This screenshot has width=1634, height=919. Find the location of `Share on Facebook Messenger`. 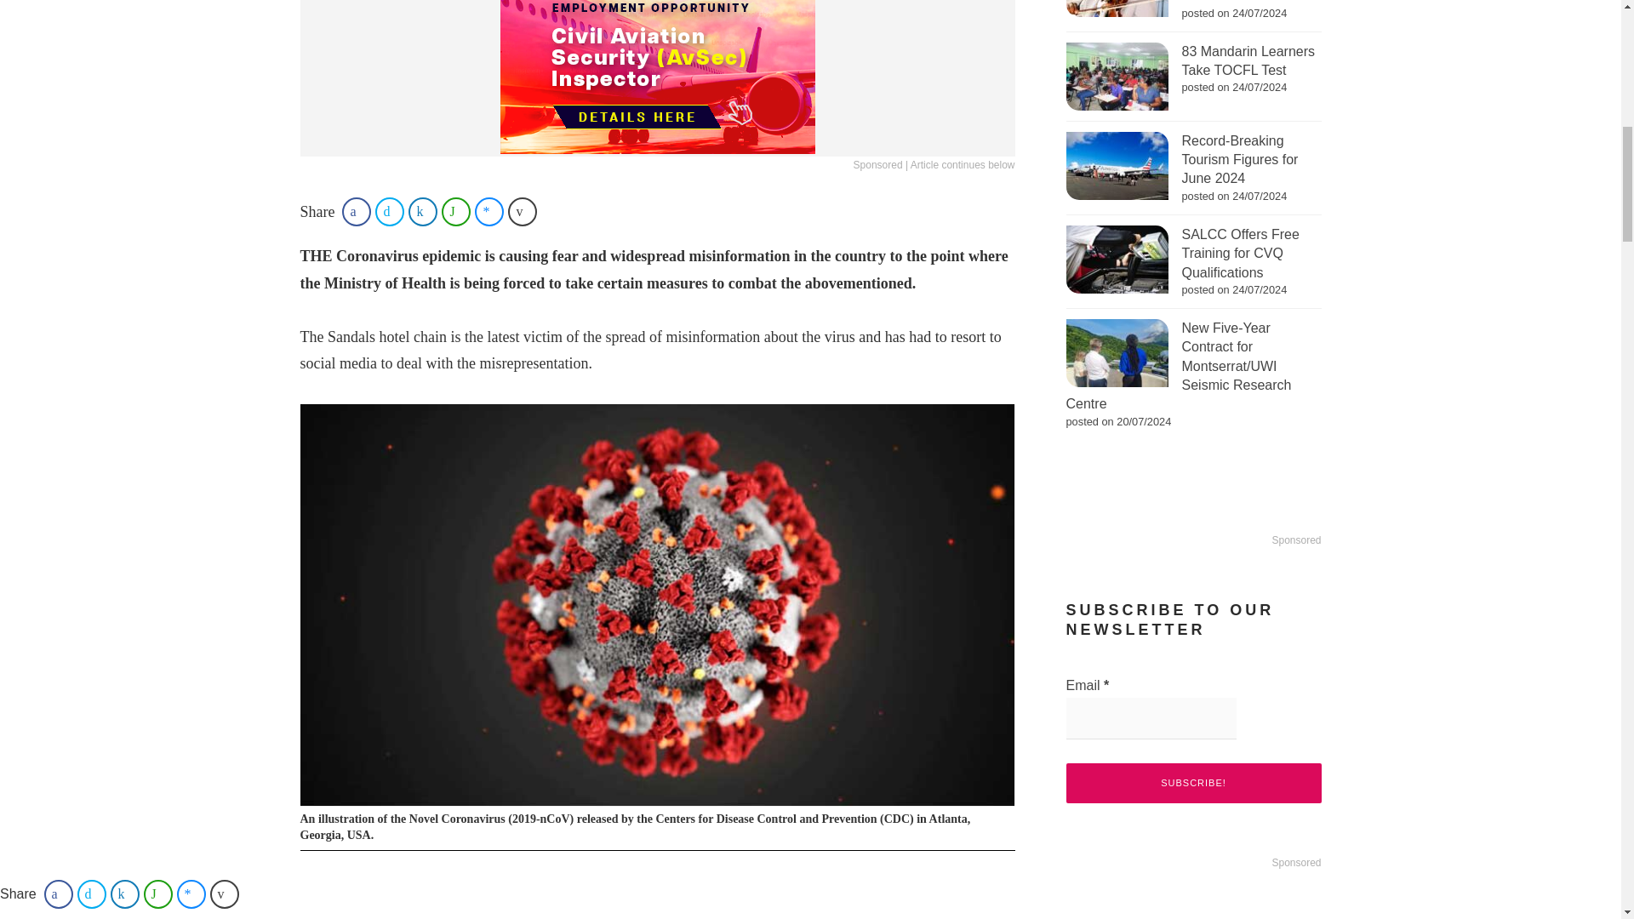

Share on Facebook Messenger is located at coordinates (488, 211).